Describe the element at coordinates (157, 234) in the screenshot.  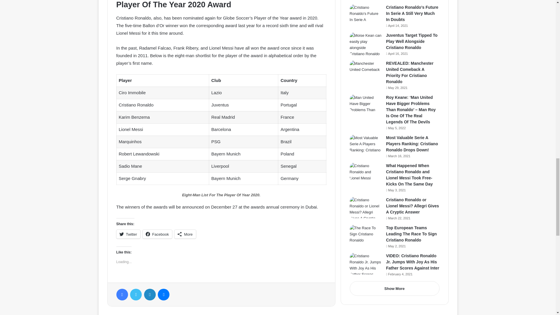
I see `Click to share on Facebook` at that location.